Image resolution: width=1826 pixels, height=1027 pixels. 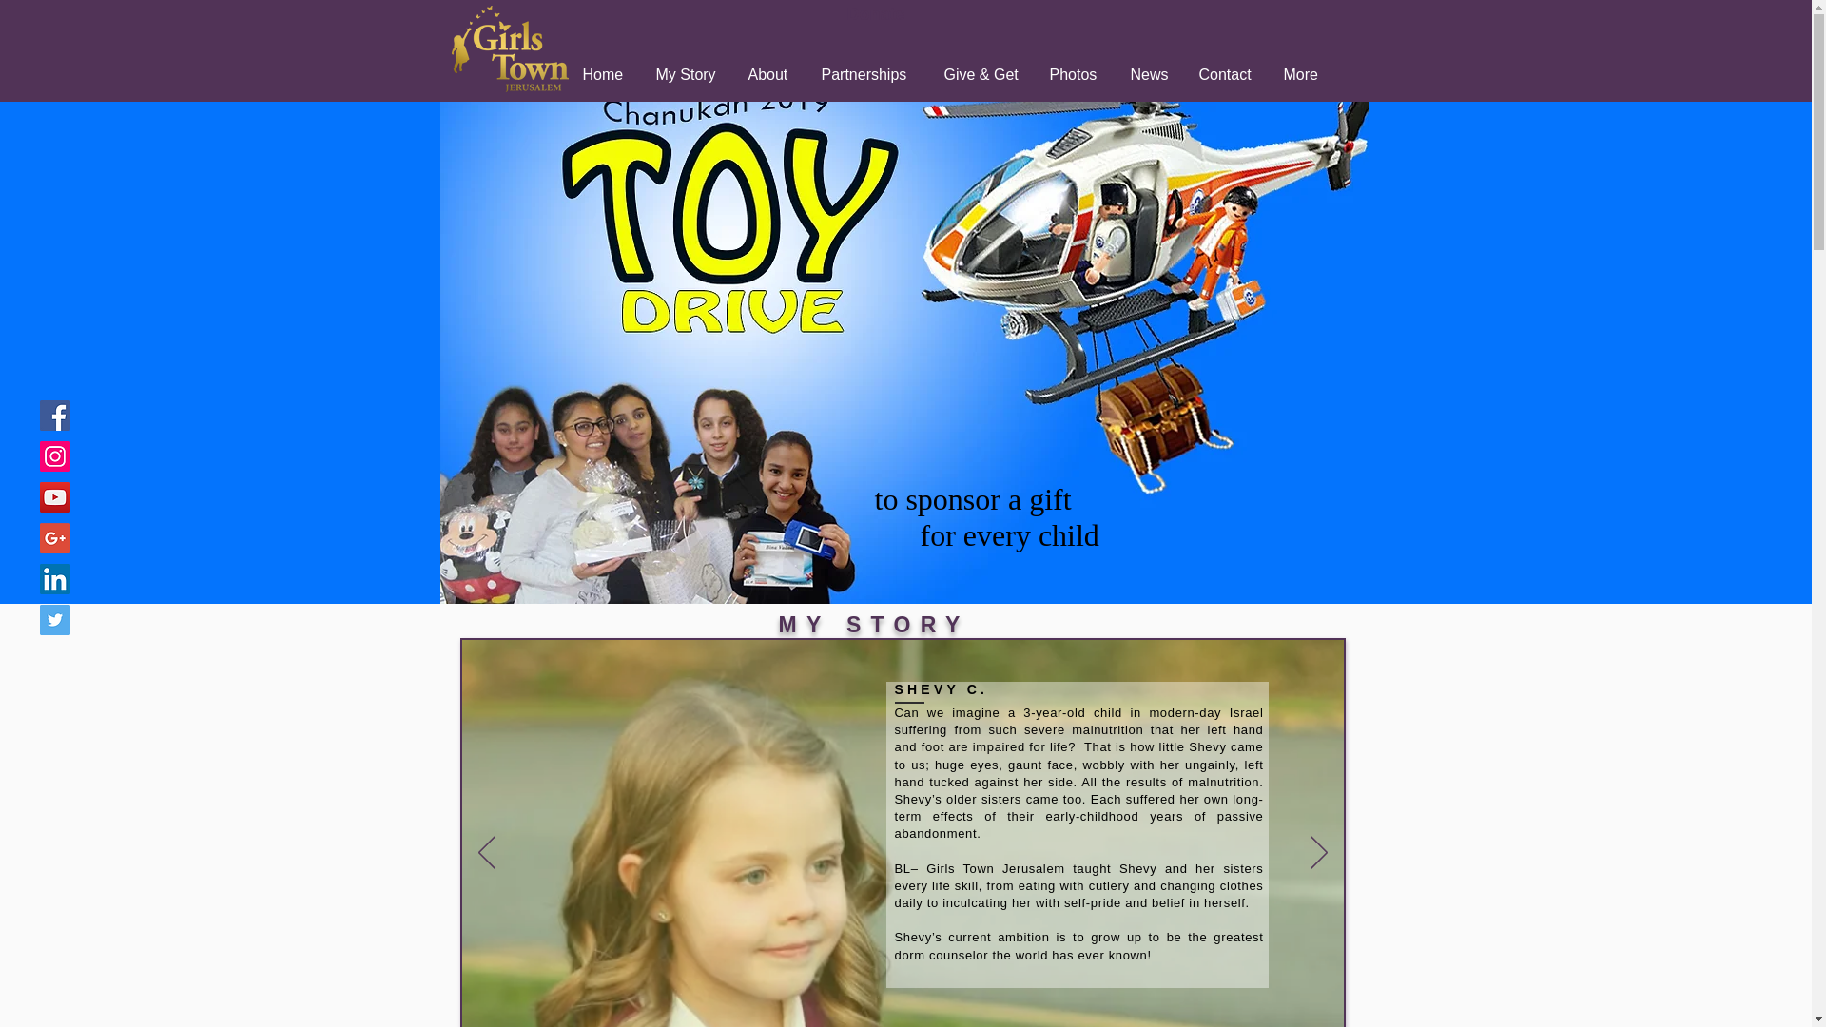 I want to click on Donate, so click(x=875, y=13).